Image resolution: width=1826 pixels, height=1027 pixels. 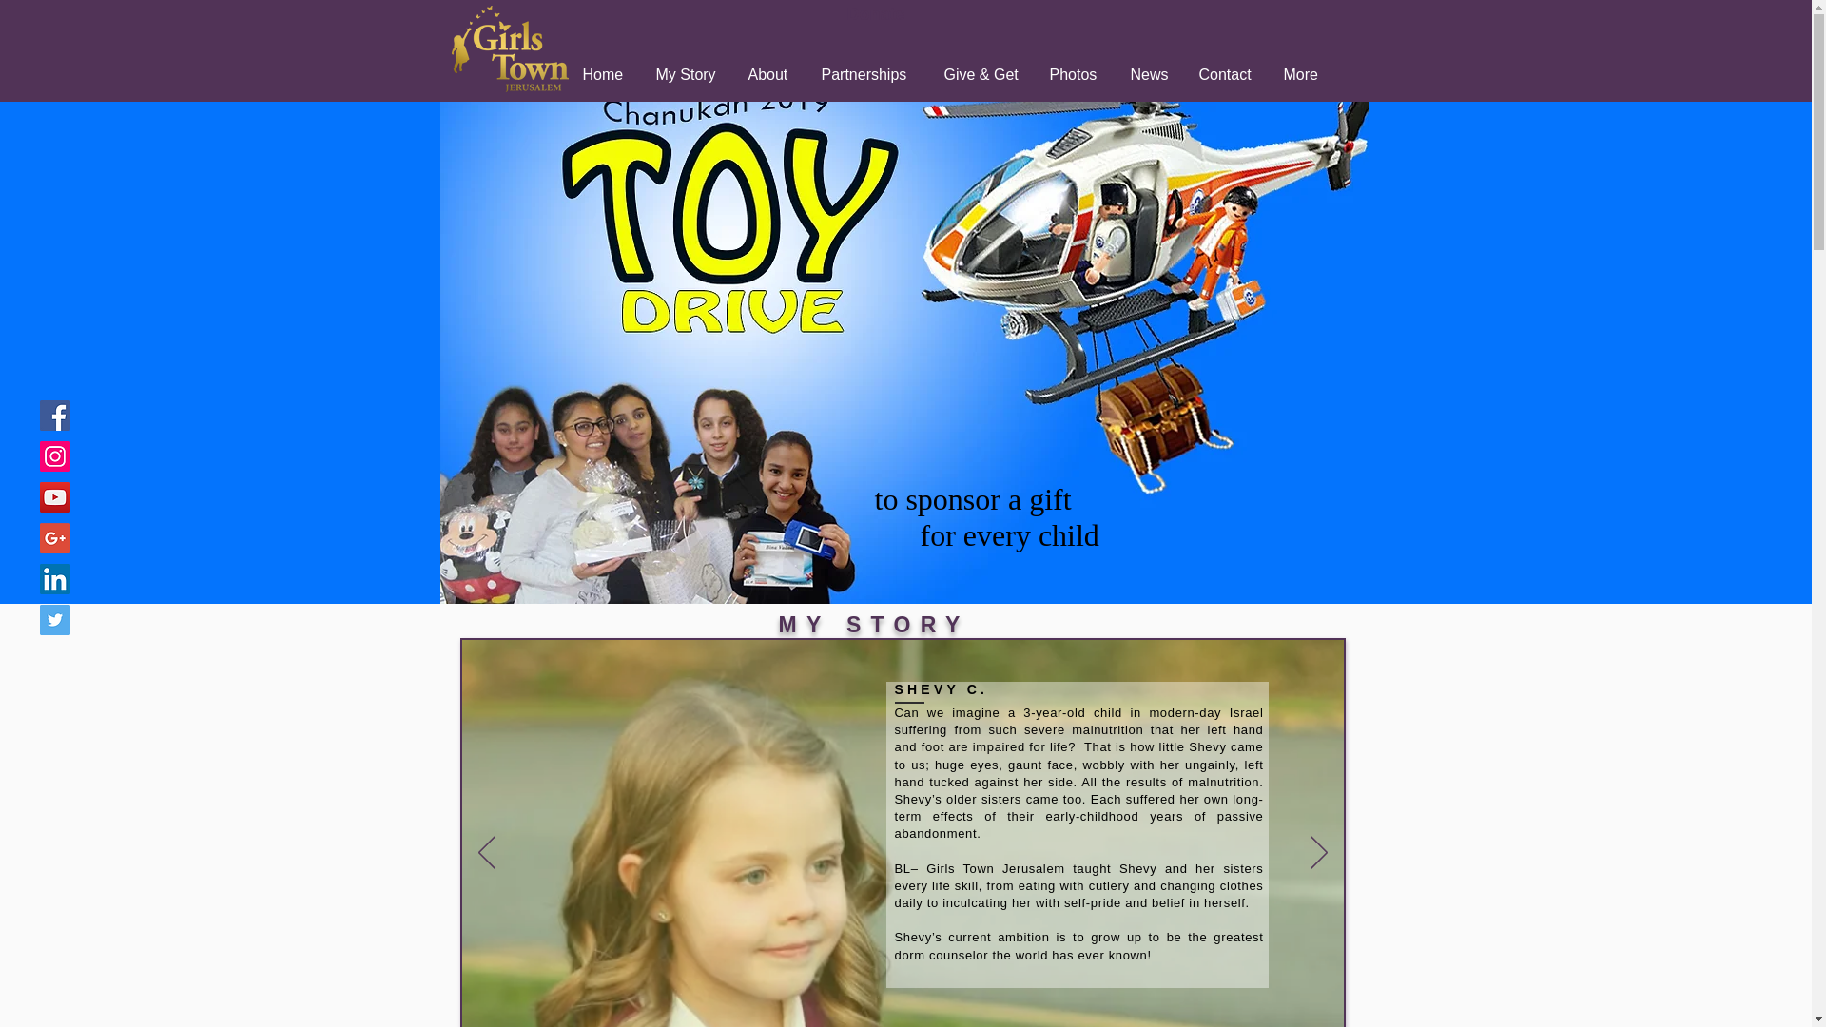 I want to click on Donate, so click(x=875, y=13).